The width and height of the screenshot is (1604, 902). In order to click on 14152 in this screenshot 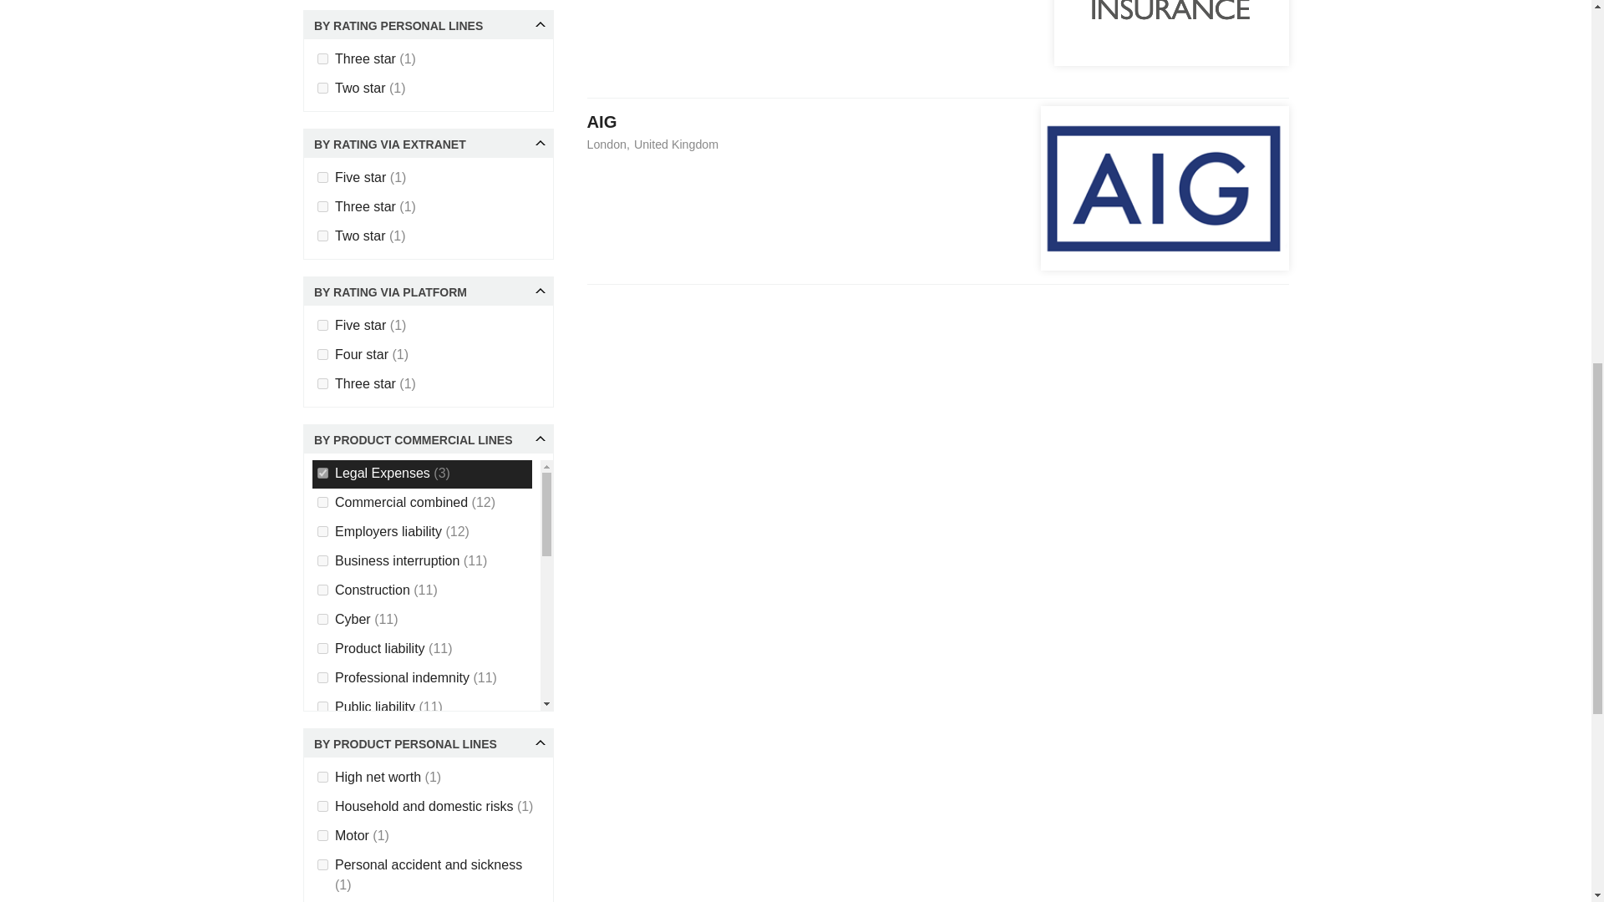, I will do `click(322, 89)`.